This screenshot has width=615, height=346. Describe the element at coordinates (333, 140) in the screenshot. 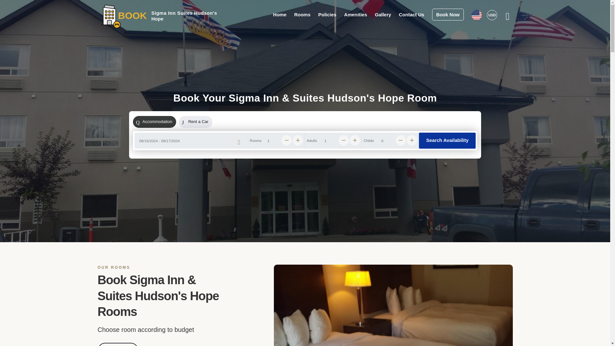

I see `1` at that location.